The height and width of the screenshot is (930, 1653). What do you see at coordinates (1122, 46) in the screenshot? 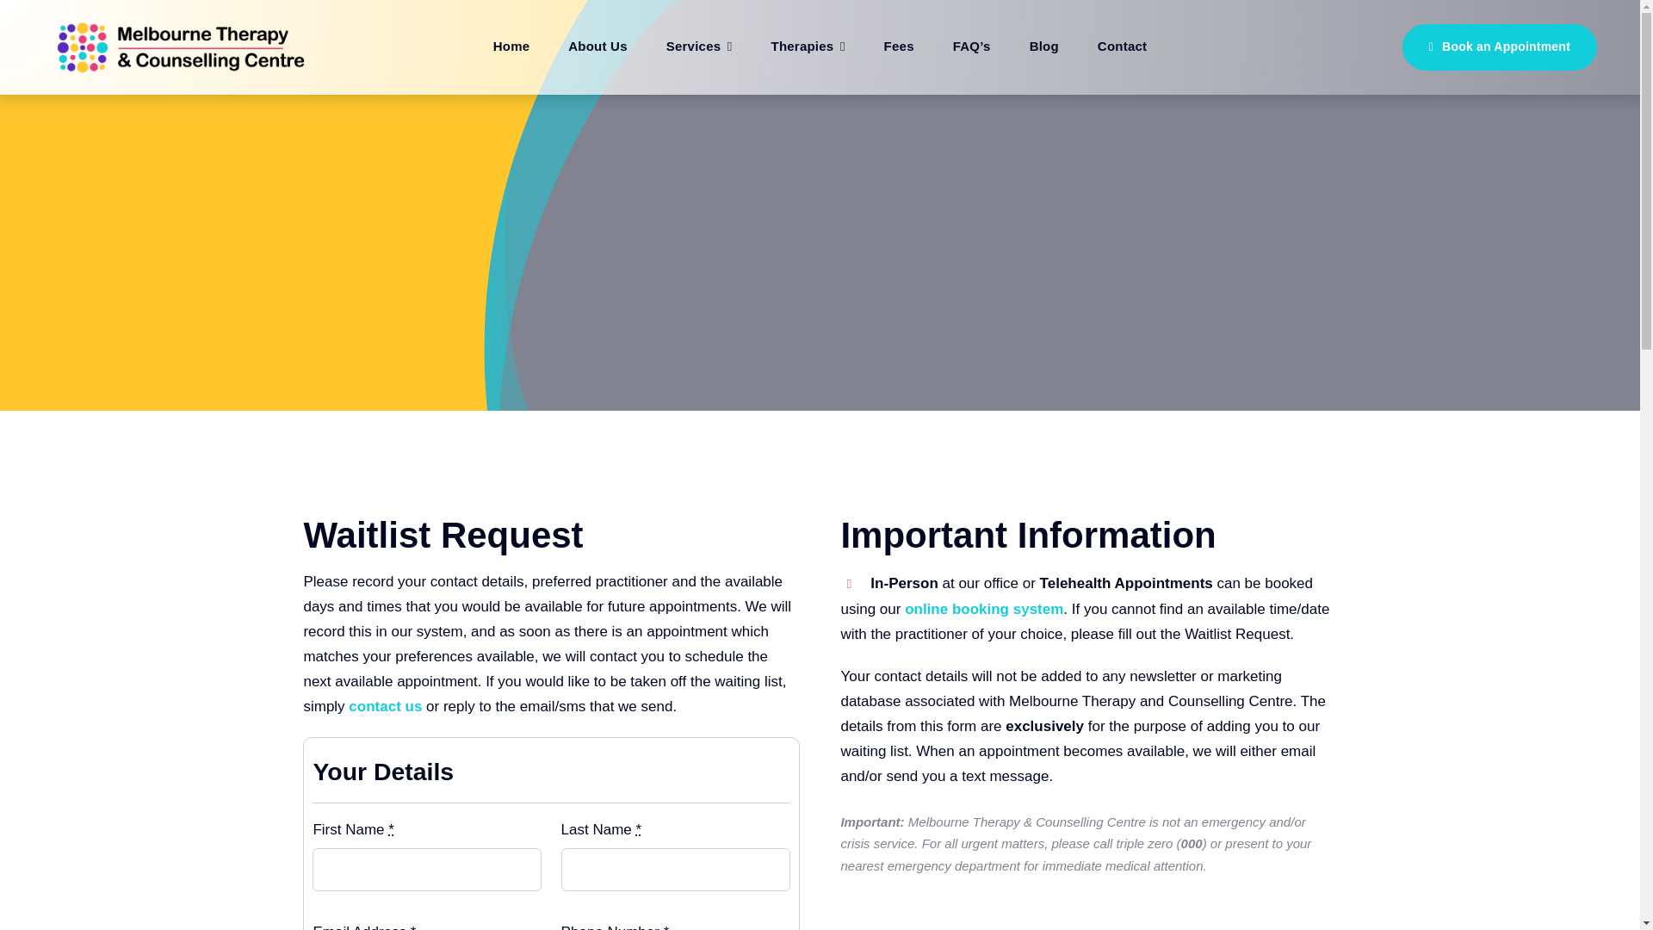
I see `Contact` at bounding box center [1122, 46].